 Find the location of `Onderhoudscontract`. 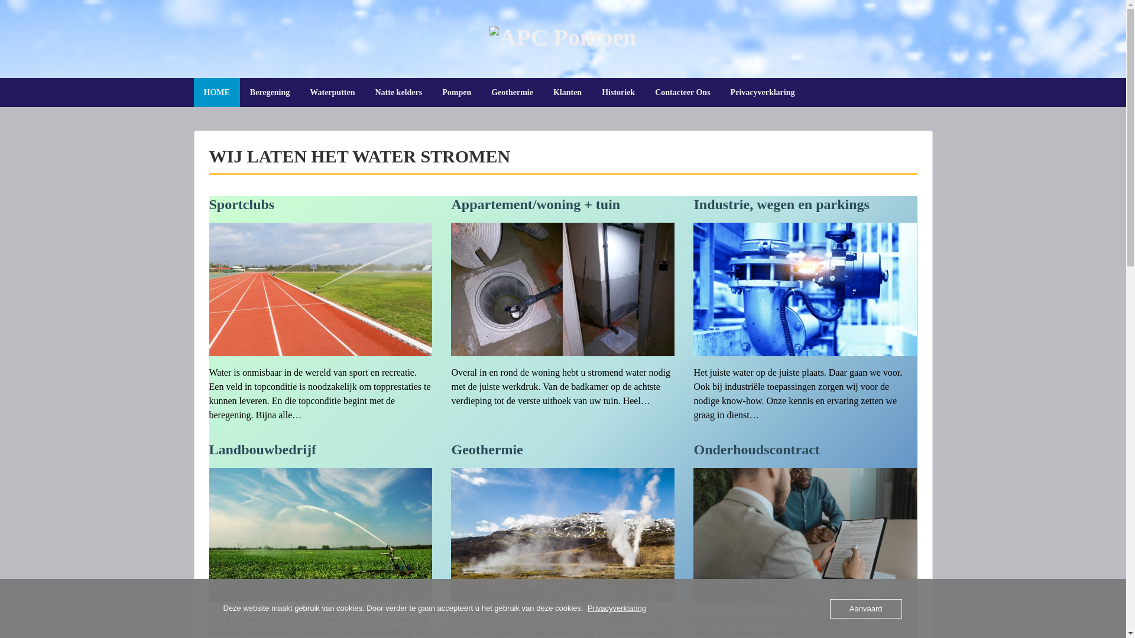

Onderhoudscontract is located at coordinates (805, 594).